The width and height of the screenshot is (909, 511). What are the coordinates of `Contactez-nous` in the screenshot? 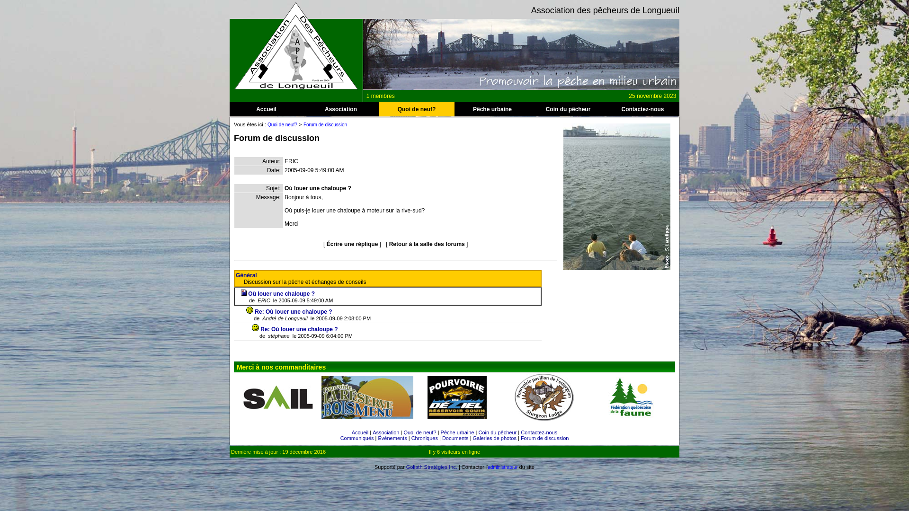 It's located at (539, 432).